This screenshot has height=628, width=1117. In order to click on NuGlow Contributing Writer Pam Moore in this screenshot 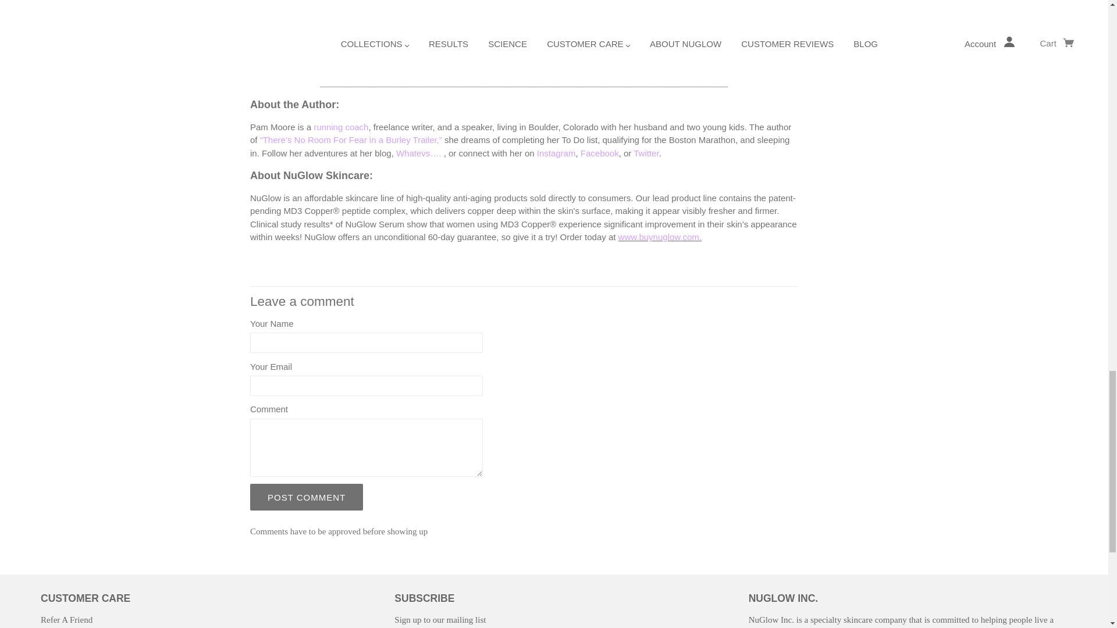, I will do `click(341, 127)`.